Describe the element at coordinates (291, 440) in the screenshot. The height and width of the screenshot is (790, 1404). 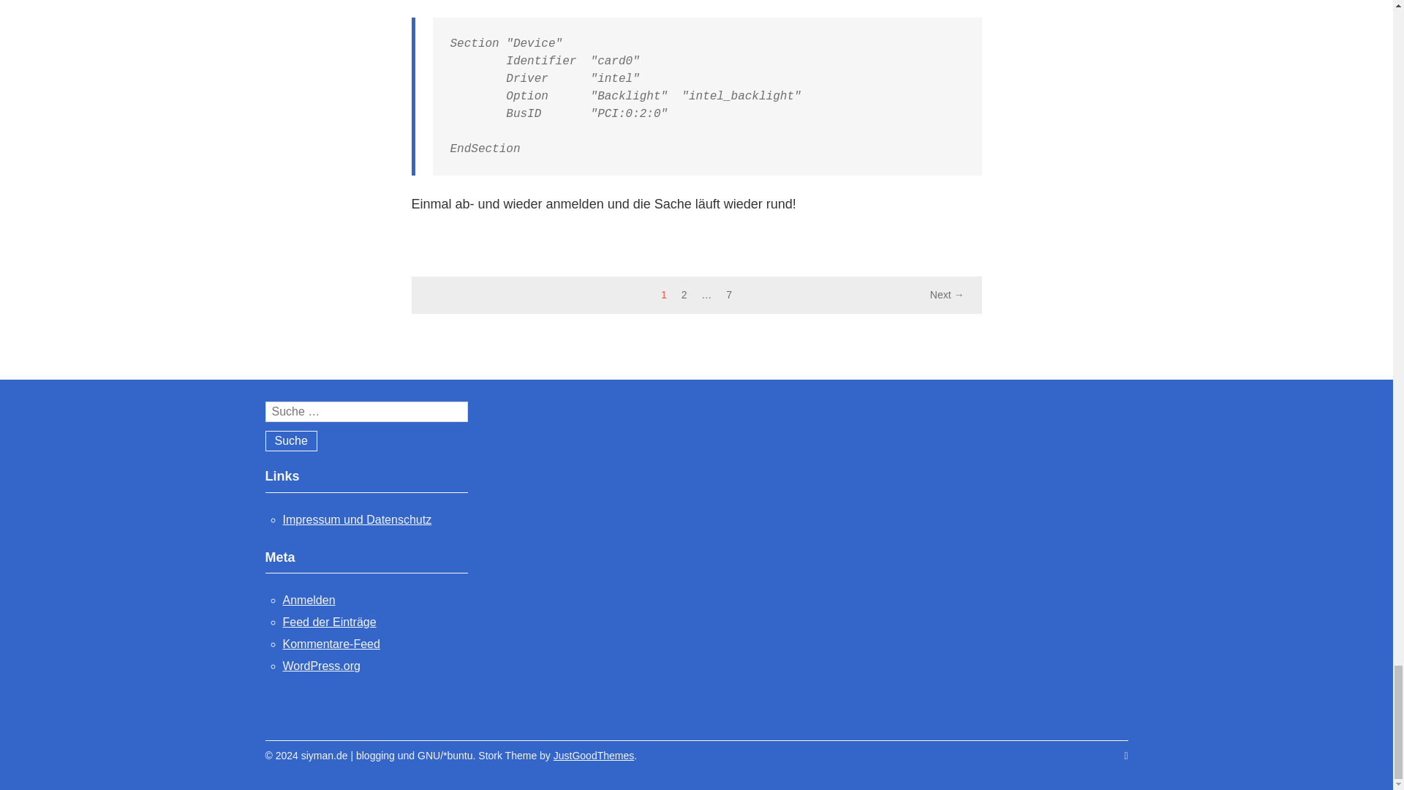
I see `Suche` at that location.